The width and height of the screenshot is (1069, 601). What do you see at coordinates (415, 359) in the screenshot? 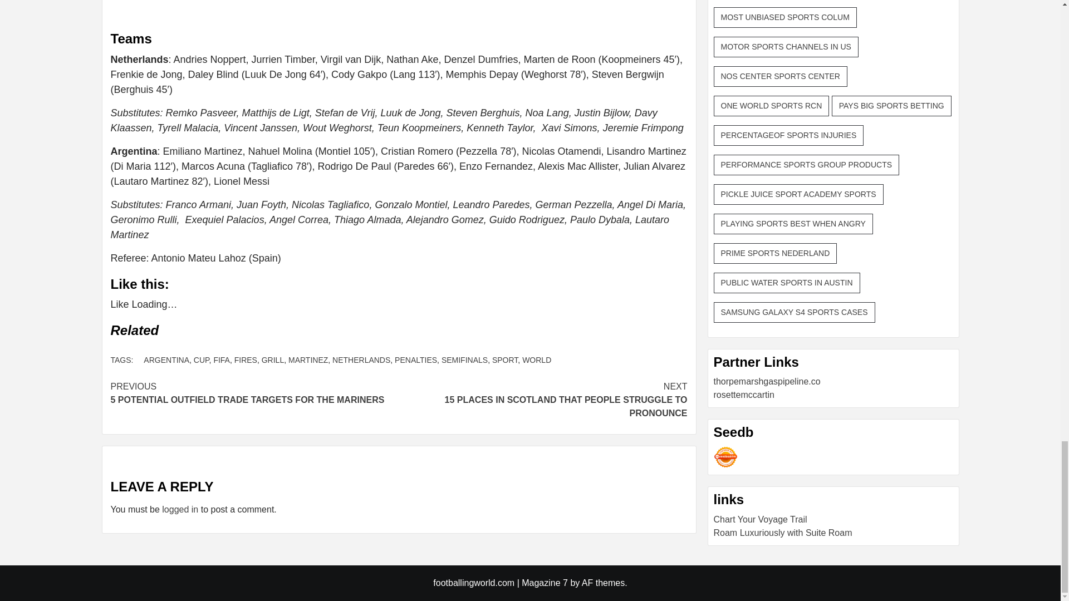
I see `MARTINEZ` at bounding box center [415, 359].